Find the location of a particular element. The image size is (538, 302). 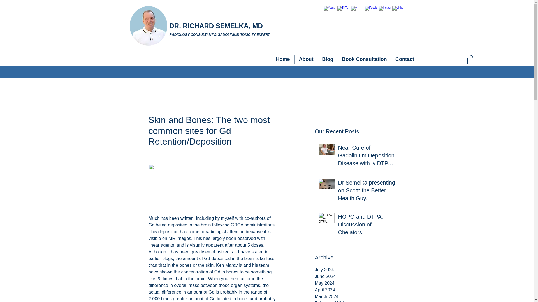

DR. RICHARD SEMELKA, MD is located at coordinates (216, 26).